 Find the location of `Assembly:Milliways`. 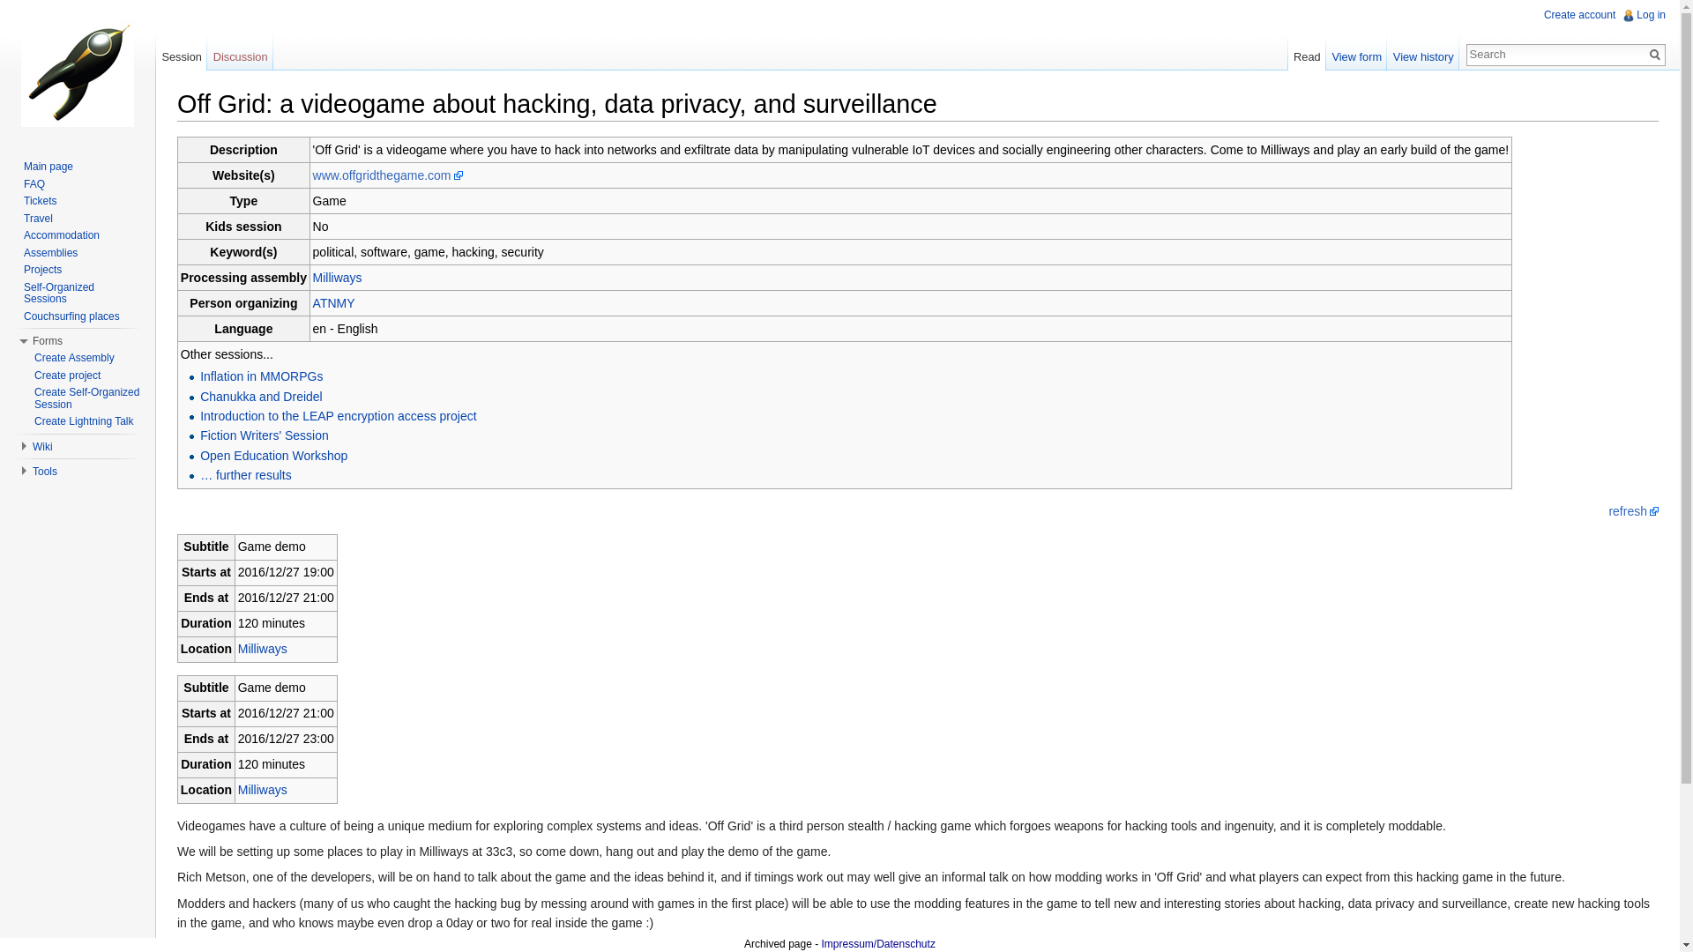

Assembly:Milliways is located at coordinates (263, 789).